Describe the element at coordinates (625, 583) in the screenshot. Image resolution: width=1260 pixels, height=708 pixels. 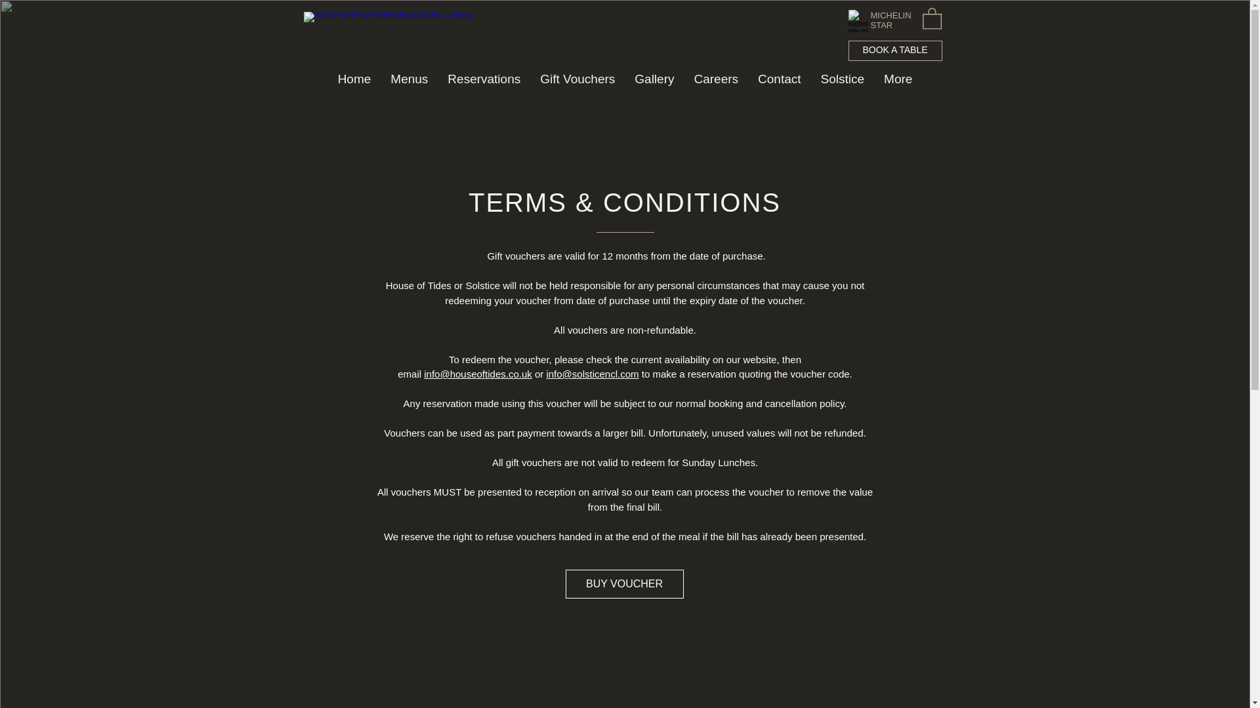
I see `BUY VOUCHER` at that location.